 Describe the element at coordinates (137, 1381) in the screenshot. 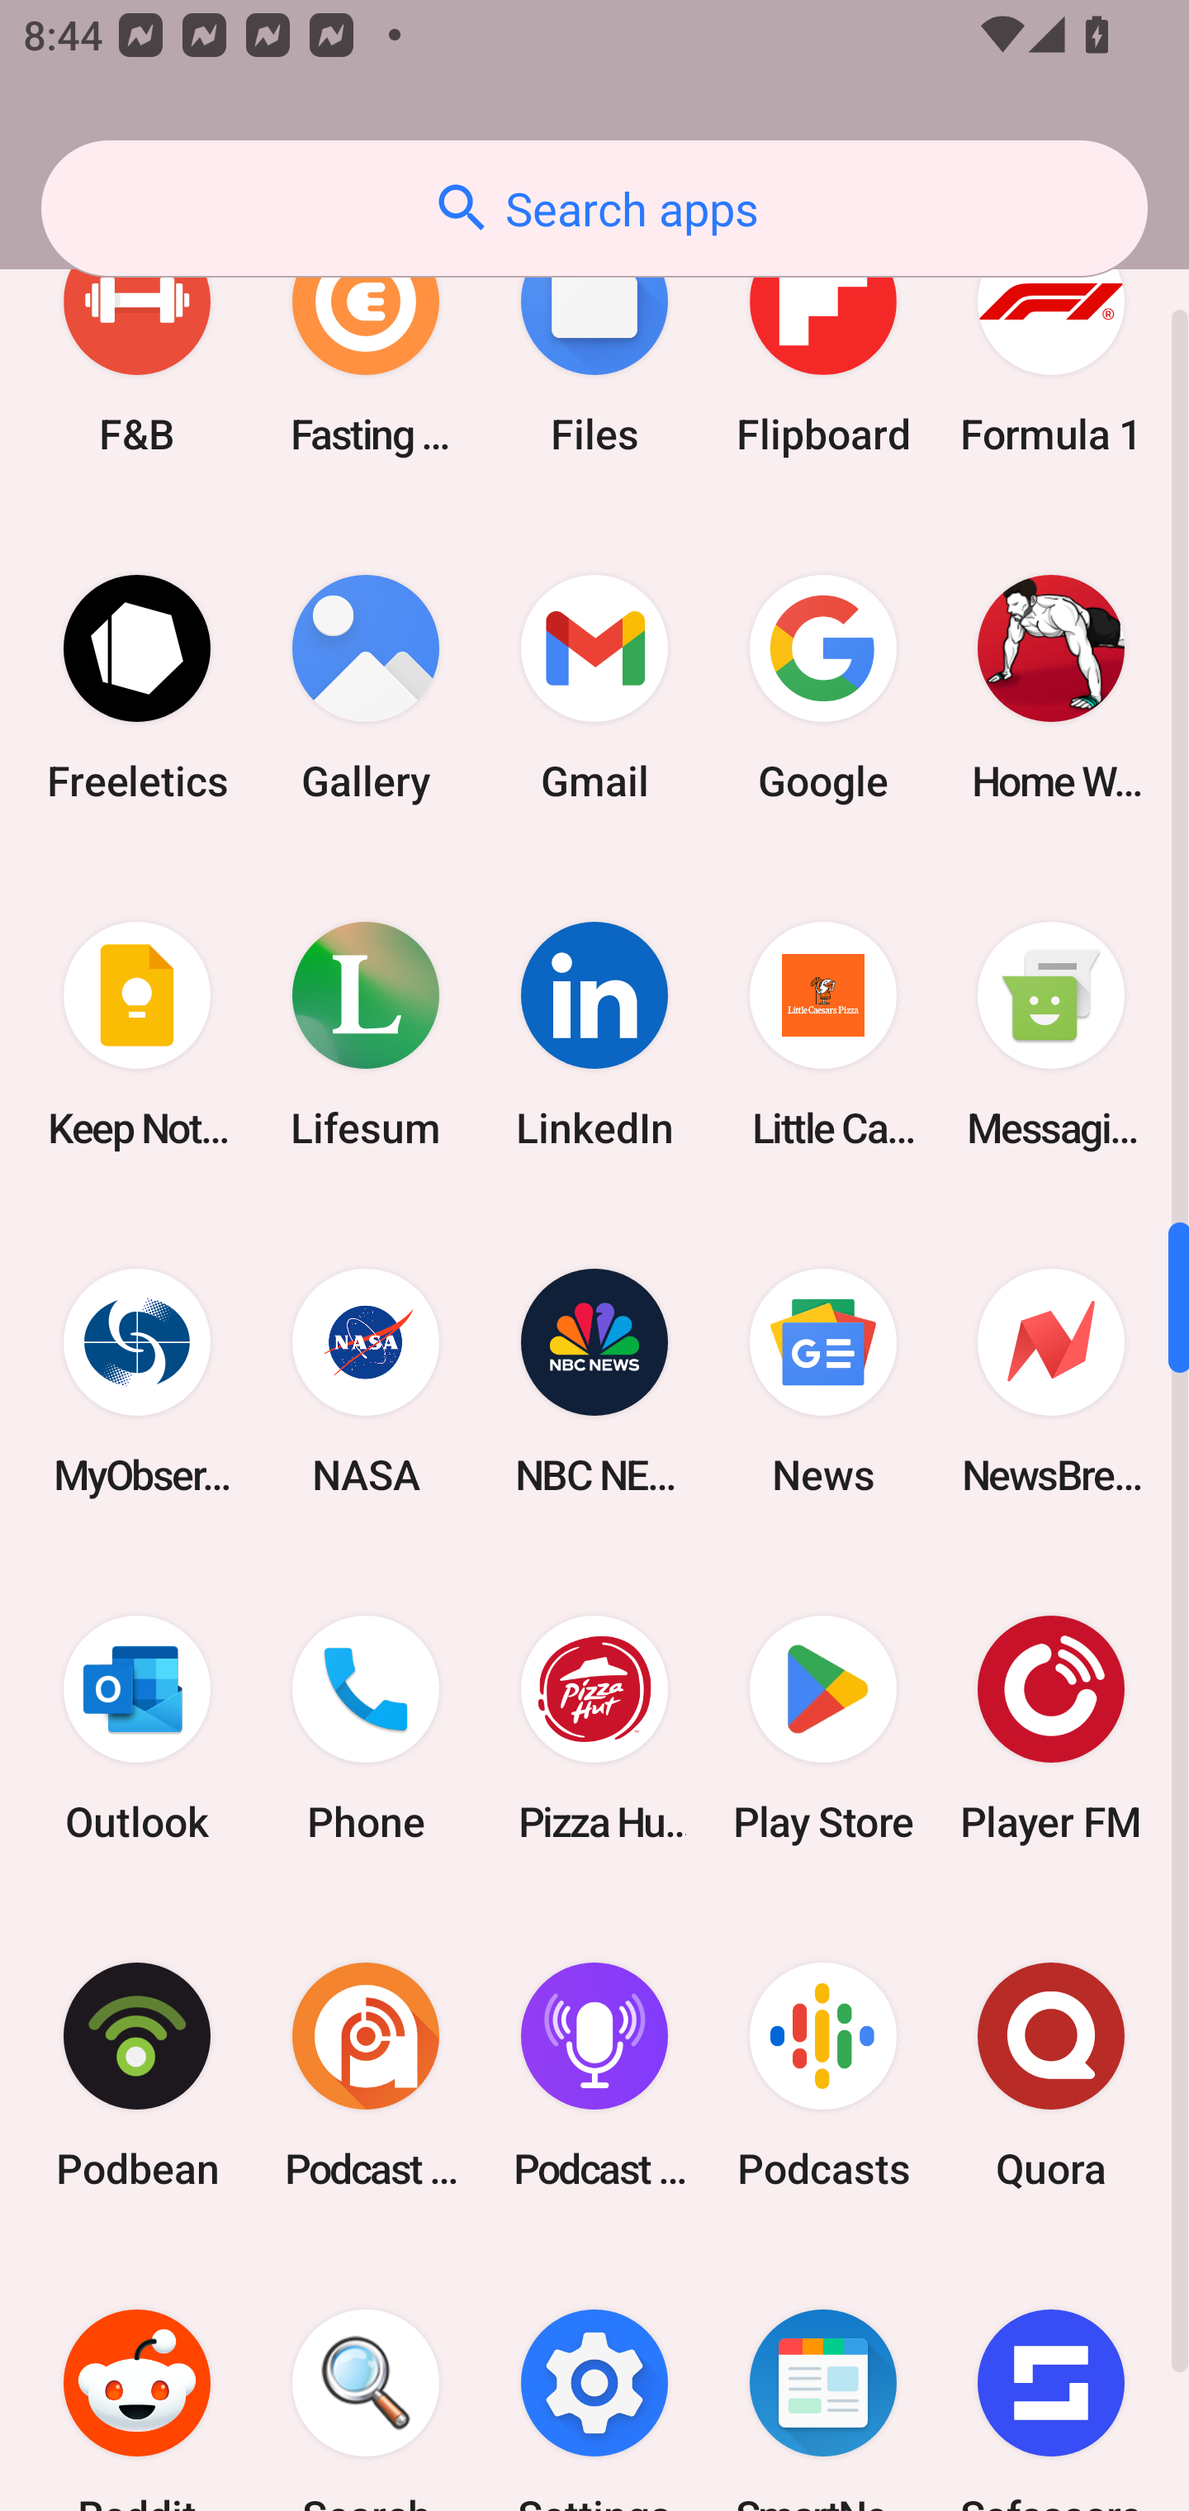

I see `MyObservatory` at that location.